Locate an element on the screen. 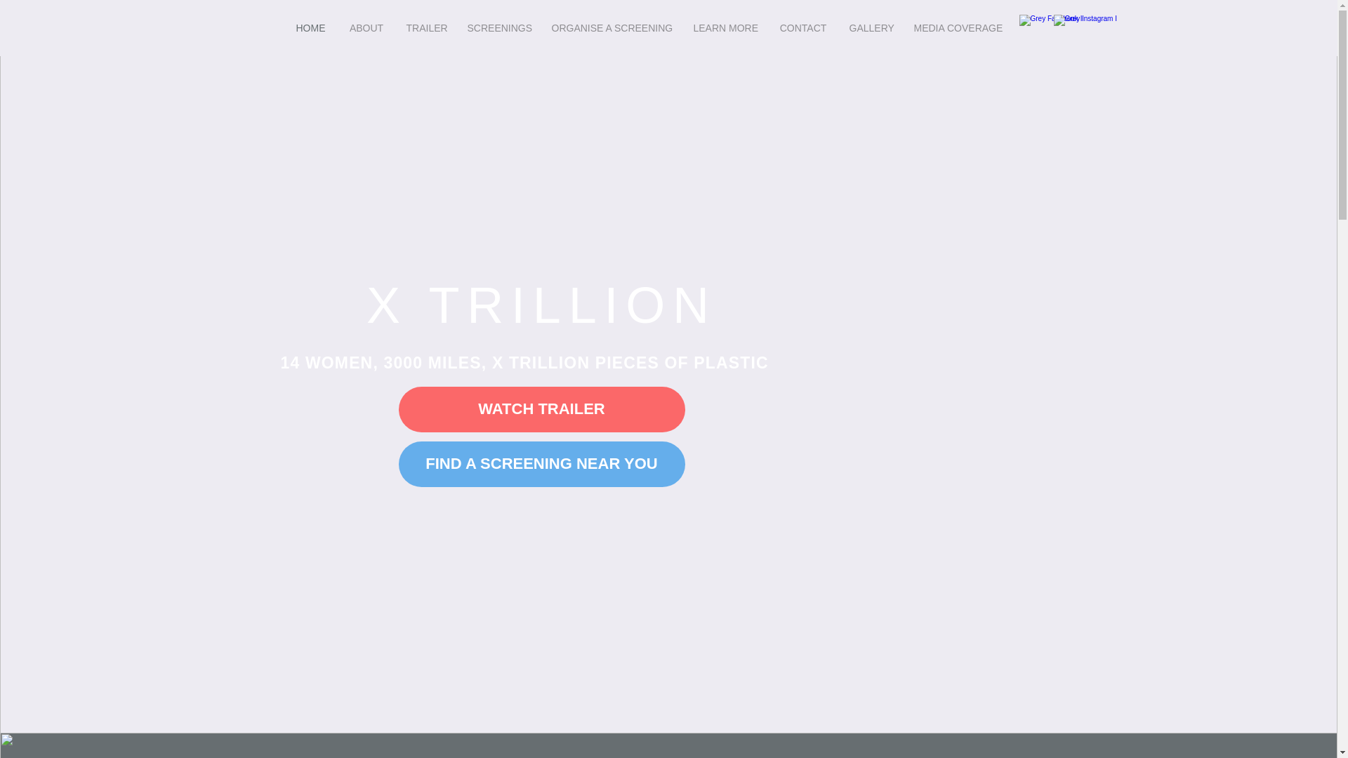  ORGANISE A SCREENING is located at coordinates (611, 28).